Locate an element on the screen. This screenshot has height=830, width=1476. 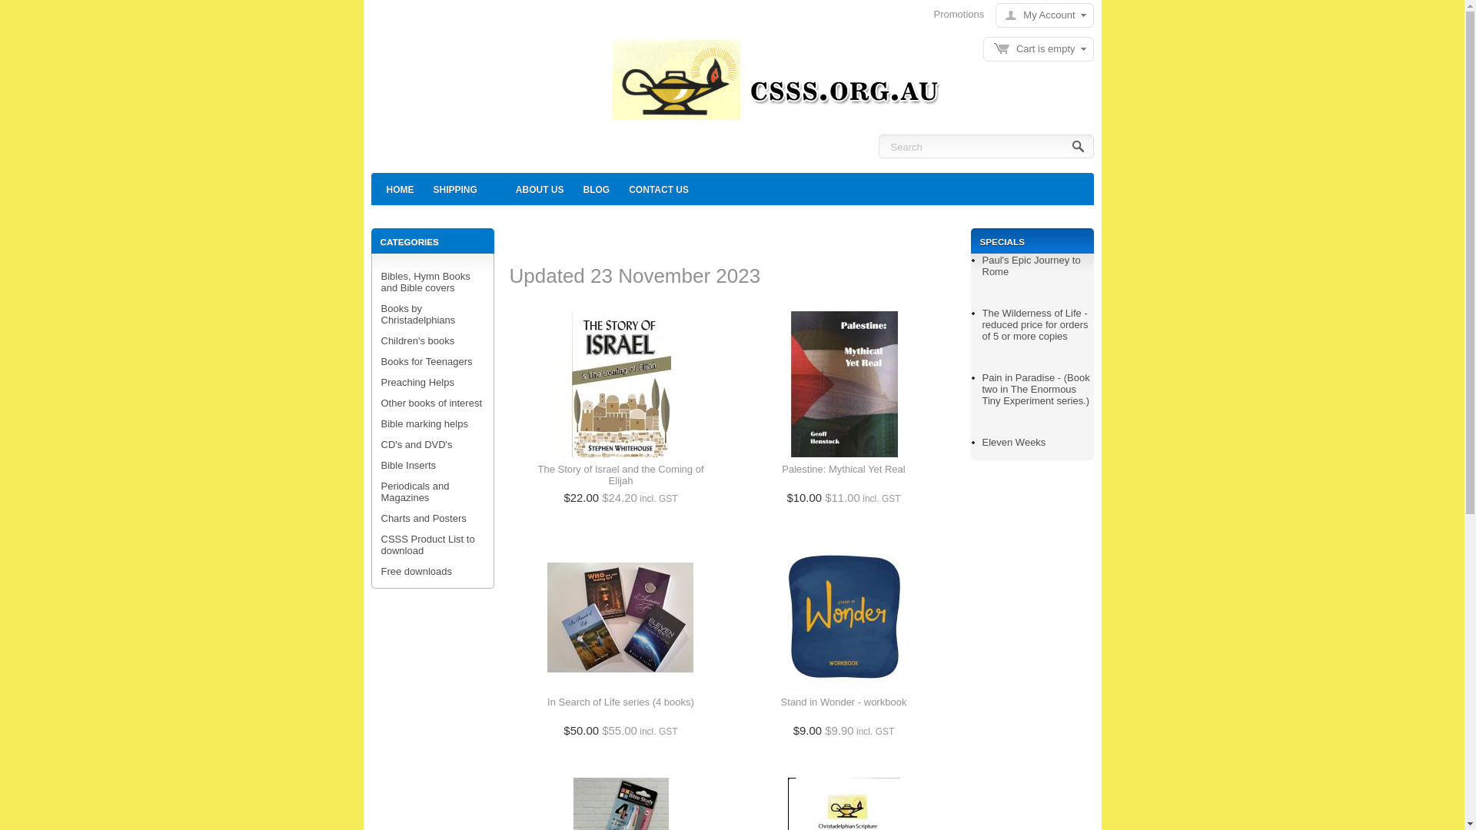
Free downloads is located at coordinates (417, 572).